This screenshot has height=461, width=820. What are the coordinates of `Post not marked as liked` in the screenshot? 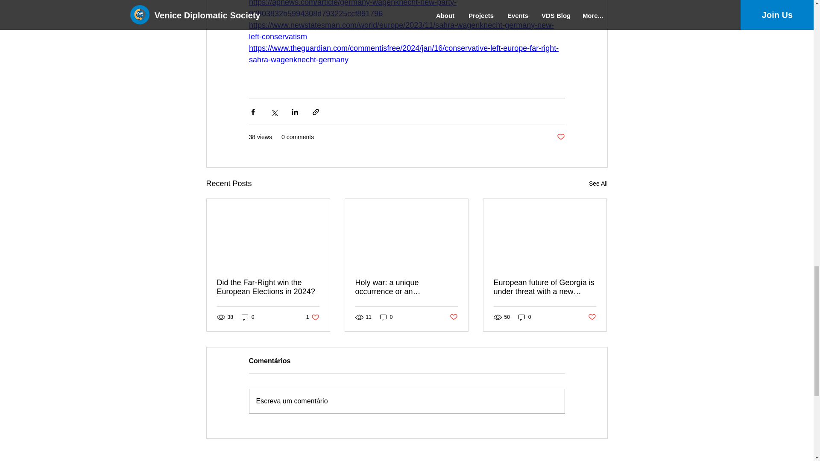 It's located at (560, 137).